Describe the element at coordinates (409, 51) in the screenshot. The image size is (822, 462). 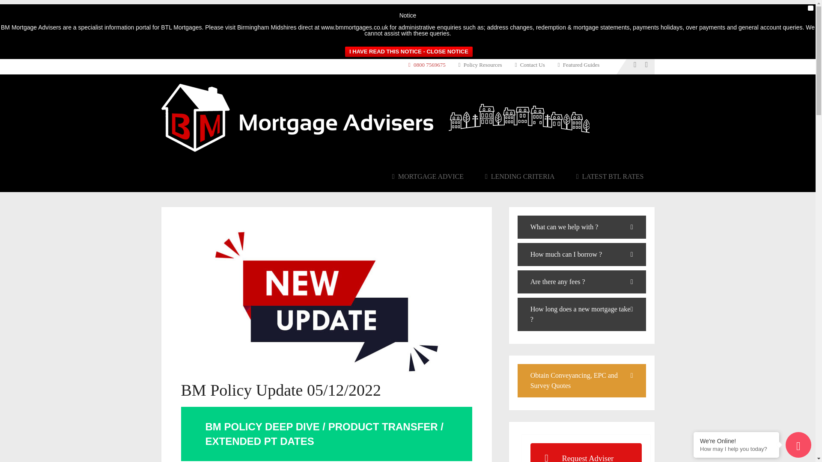
I see `I HAVE READ THIS NOTICE - CLOSE NOTICE` at that location.